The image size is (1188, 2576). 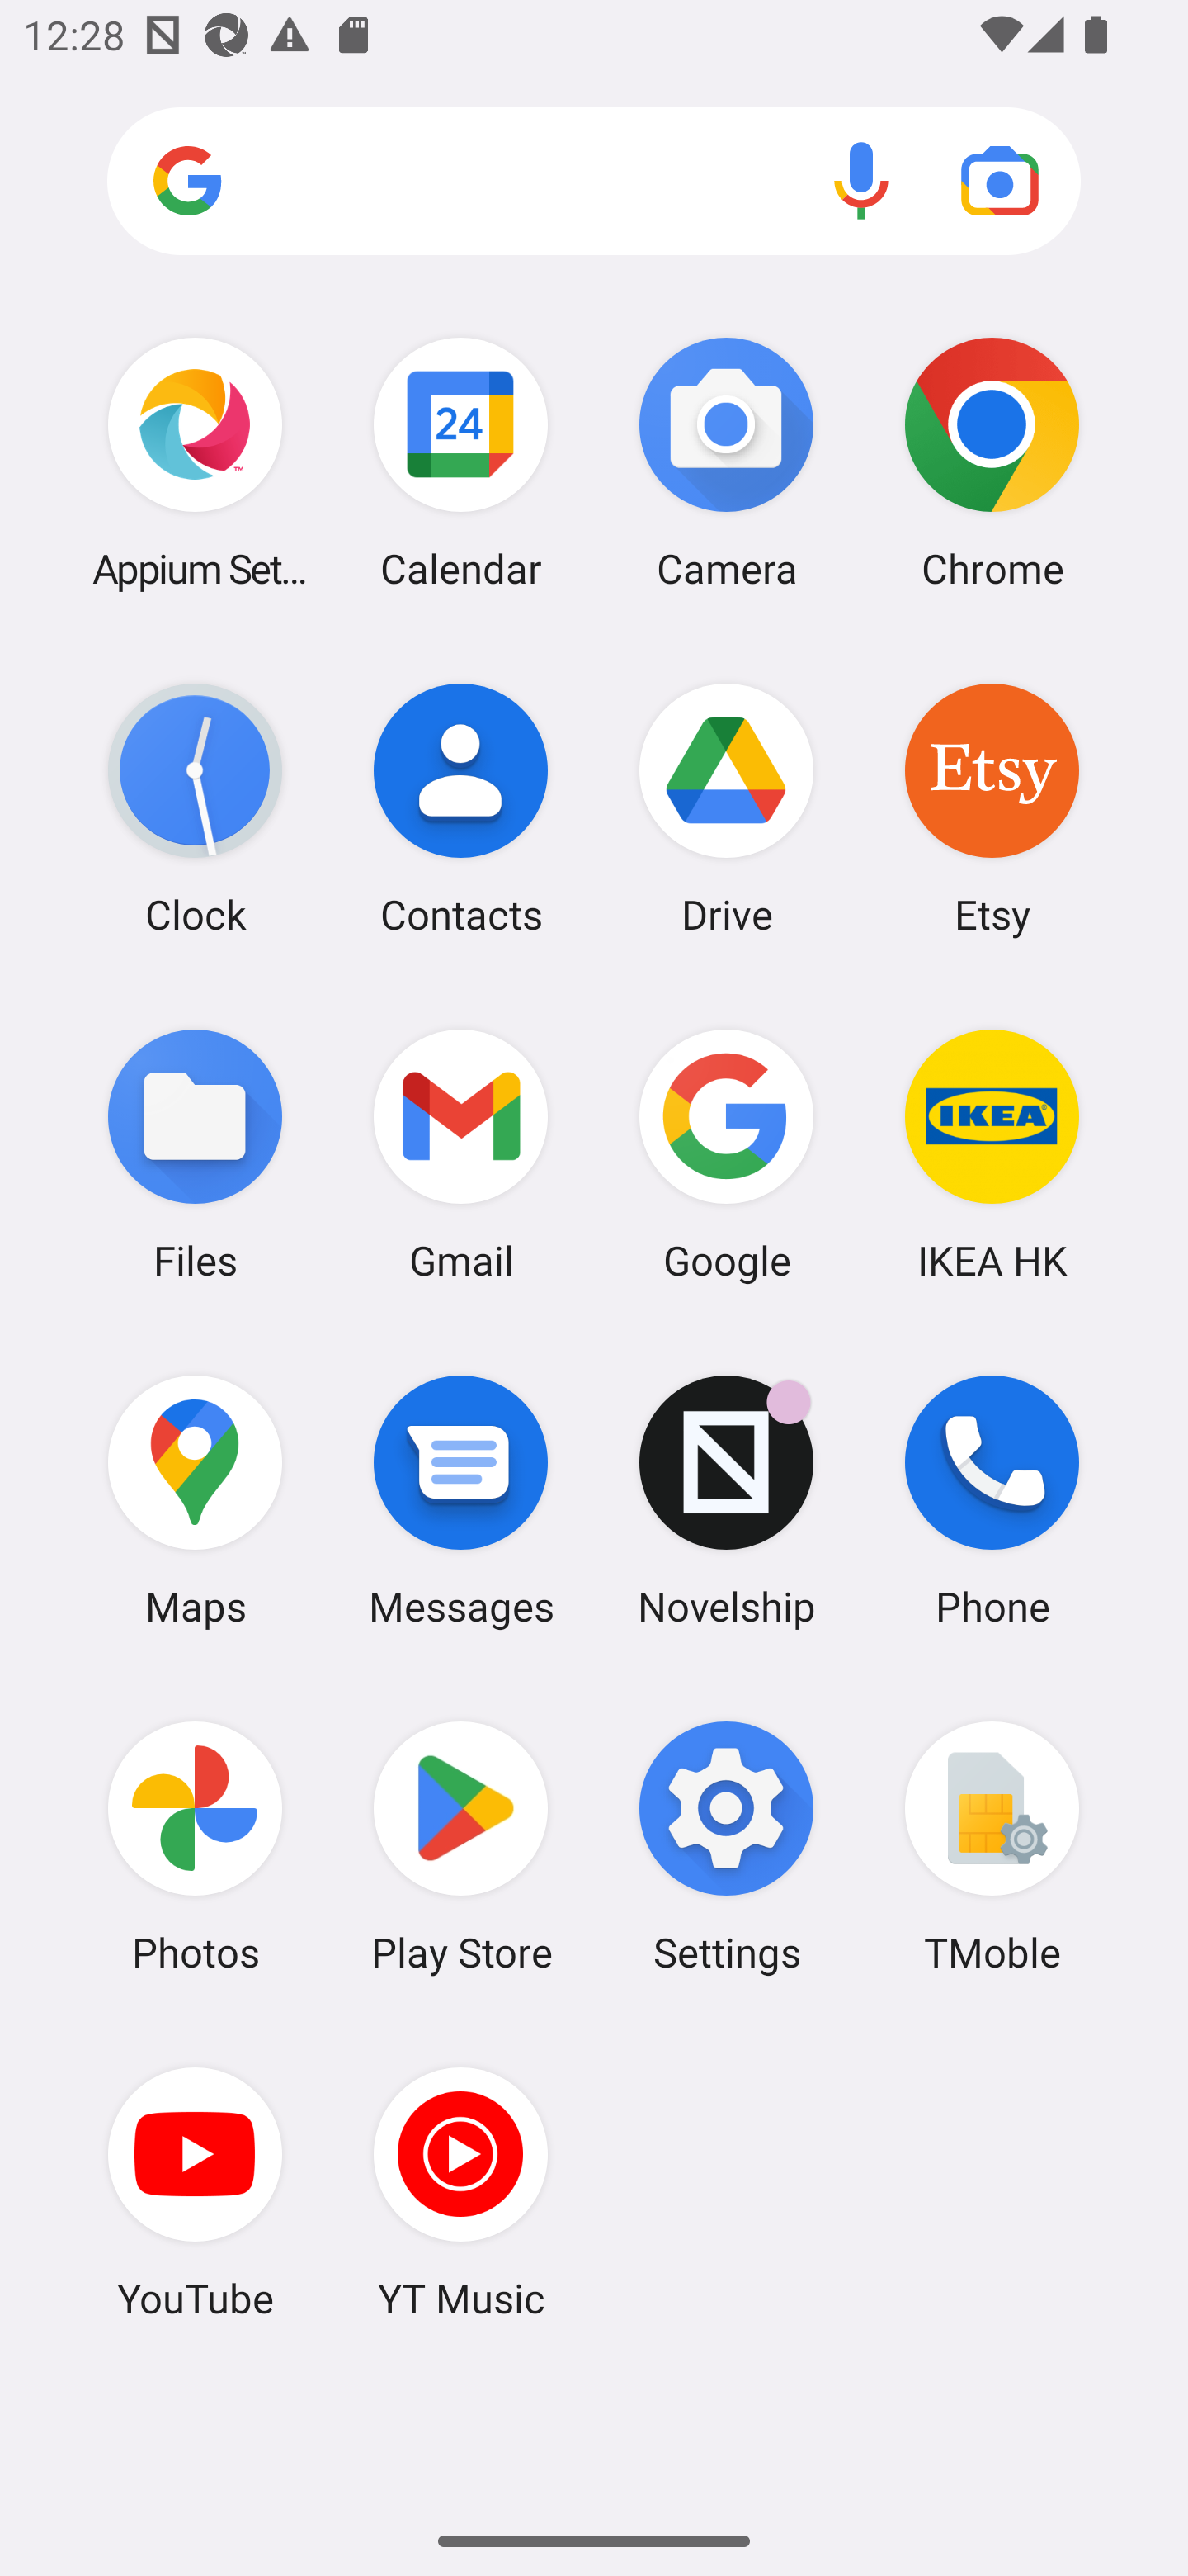 What do you see at coordinates (992, 462) in the screenshot?
I see `Chrome` at bounding box center [992, 462].